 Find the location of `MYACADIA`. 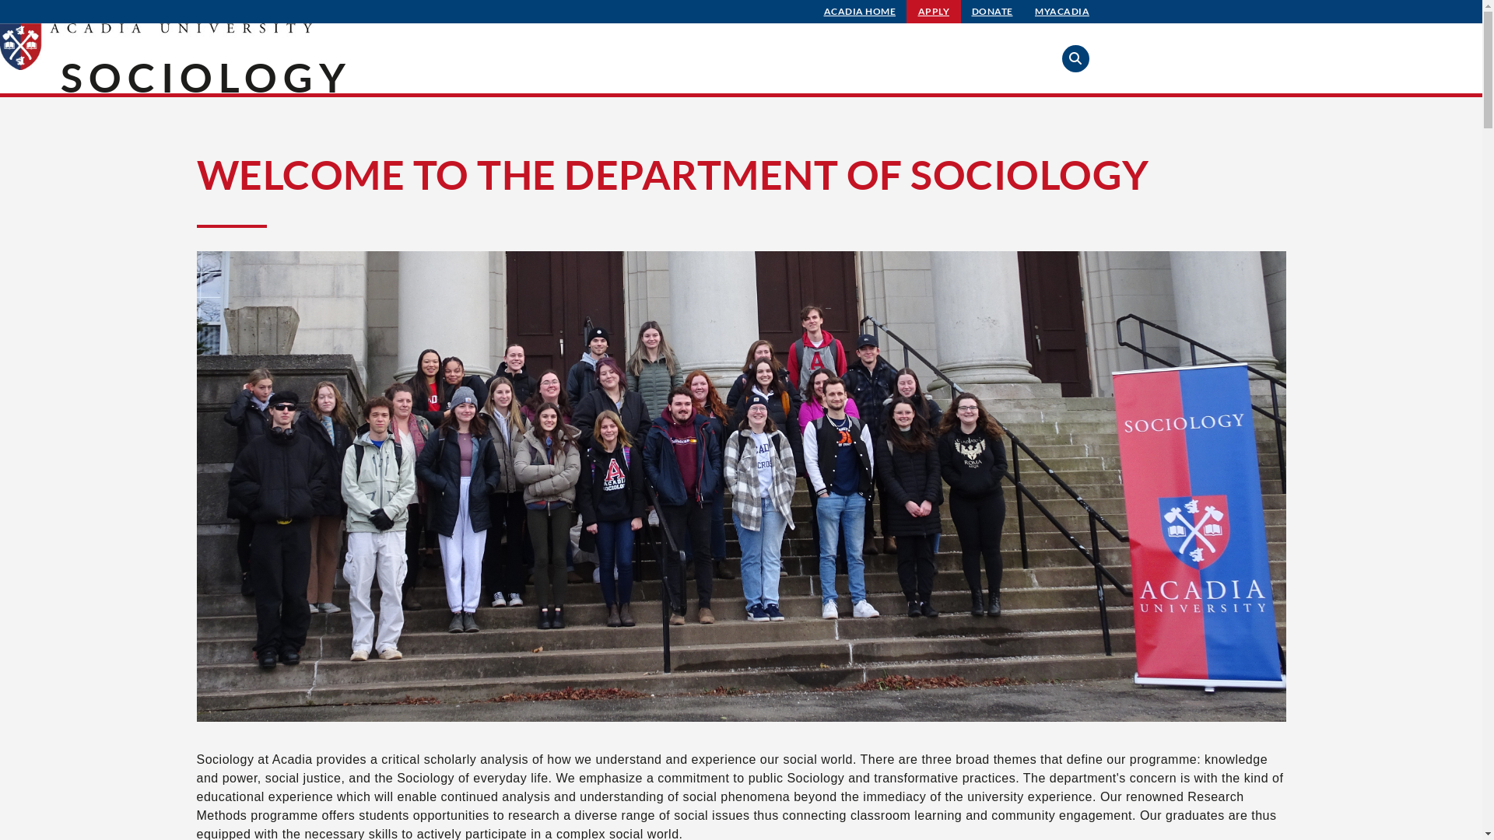

MYACADIA is located at coordinates (1062, 12).